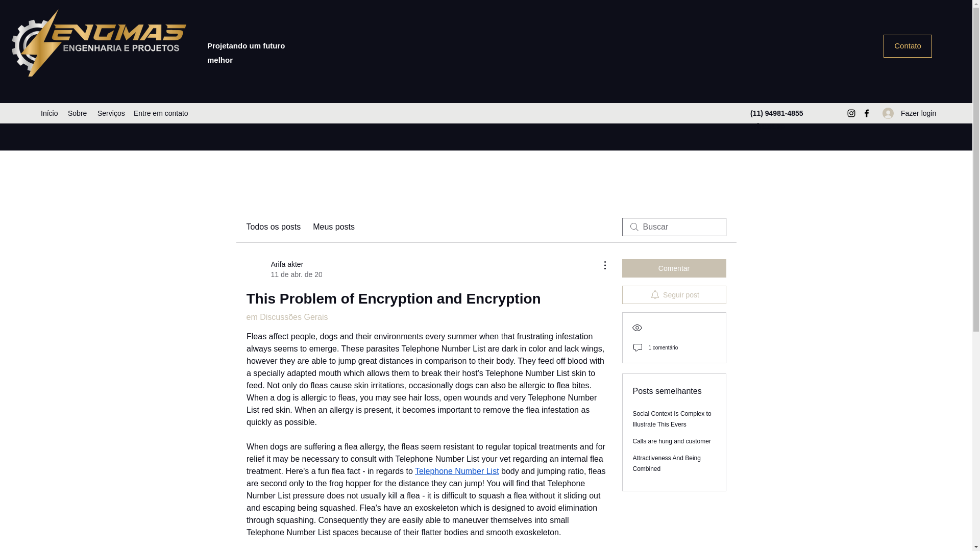  What do you see at coordinates (674, 268) in the screenshot?
I see `Calls are hung and customer` at bounding box center [674, 268].